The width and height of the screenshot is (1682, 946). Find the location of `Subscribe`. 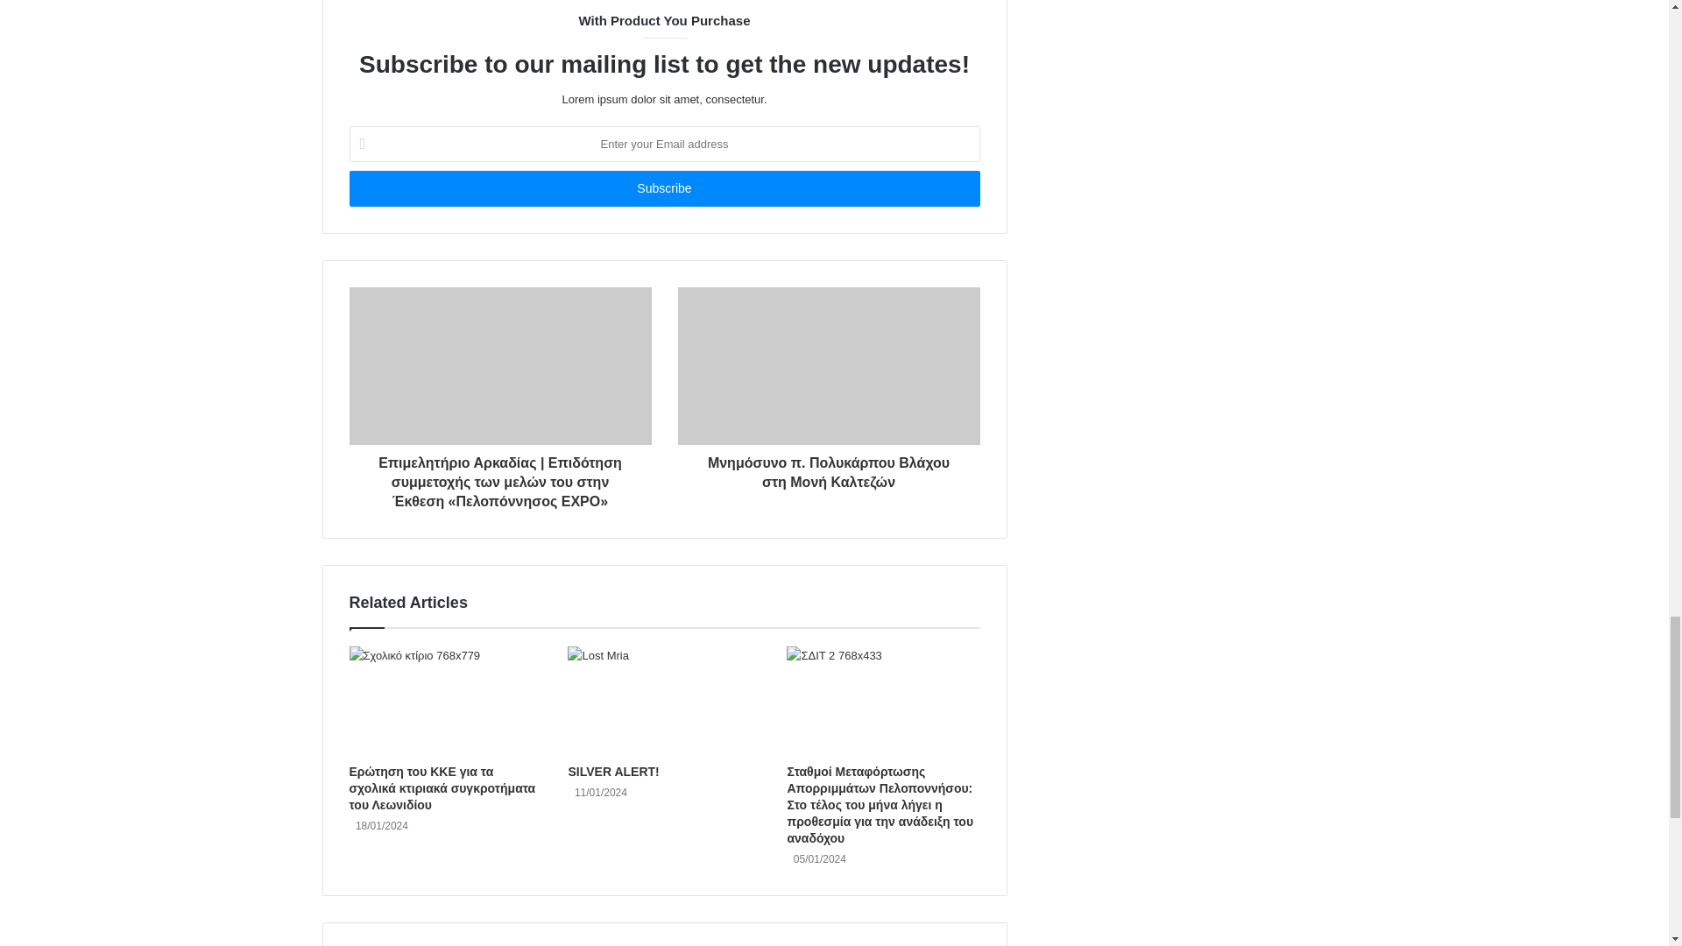

Subscribe is located at coordinates (663, 189).